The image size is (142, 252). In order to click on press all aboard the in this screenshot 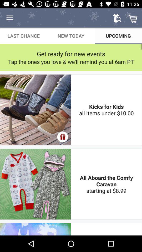, I will do `click(106, 184)`.